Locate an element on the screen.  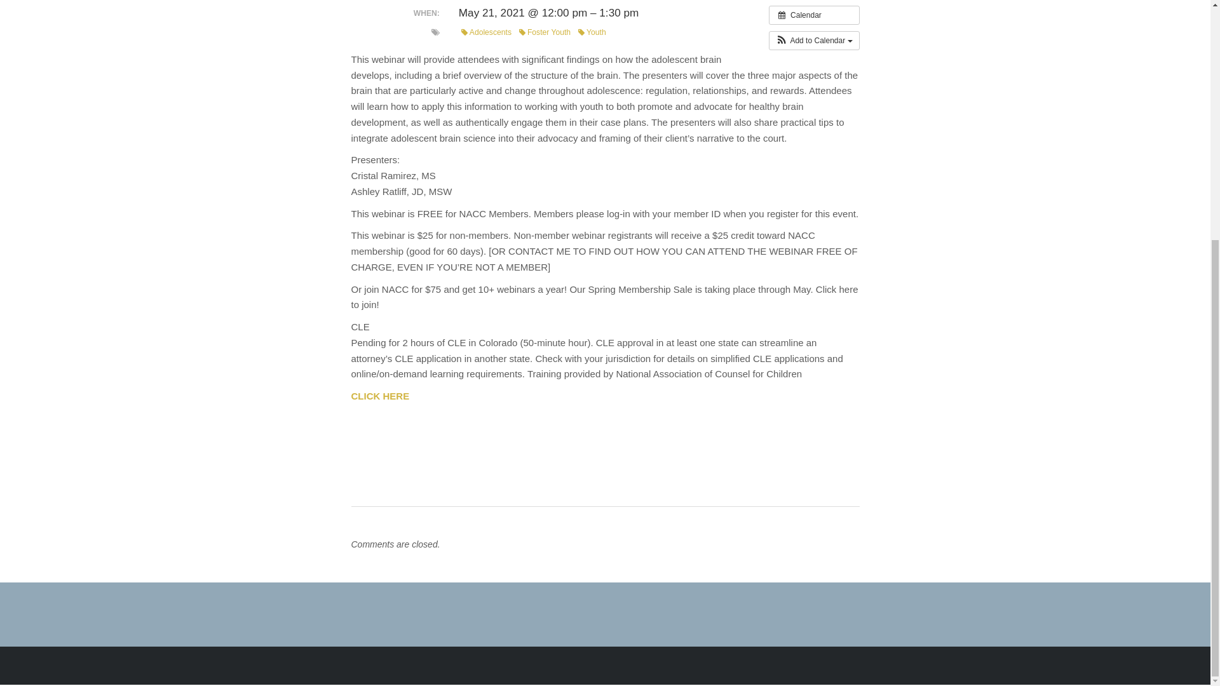
CLICK HERE is located at coordinates (380, 395).